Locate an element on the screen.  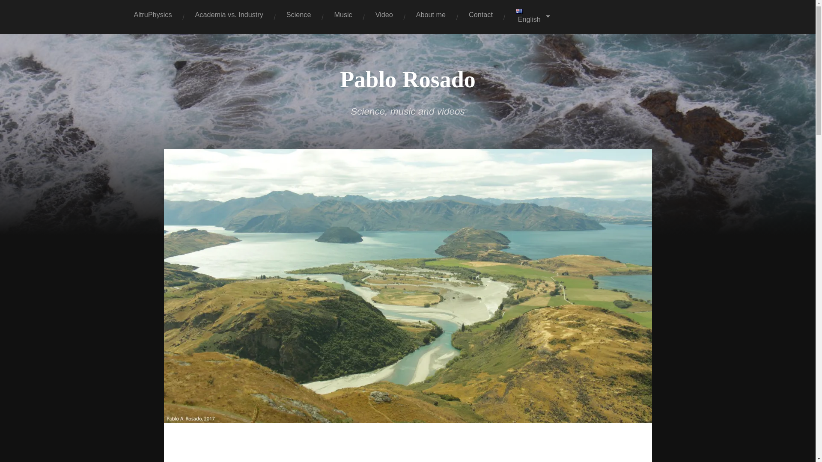
English is located at coordinates (533, 17).